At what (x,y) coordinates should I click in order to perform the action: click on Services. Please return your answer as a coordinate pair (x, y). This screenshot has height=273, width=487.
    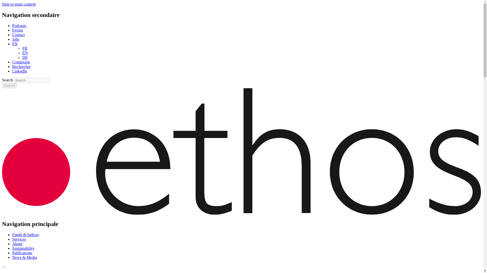
    Looking at the image, I should click on (19, 239).